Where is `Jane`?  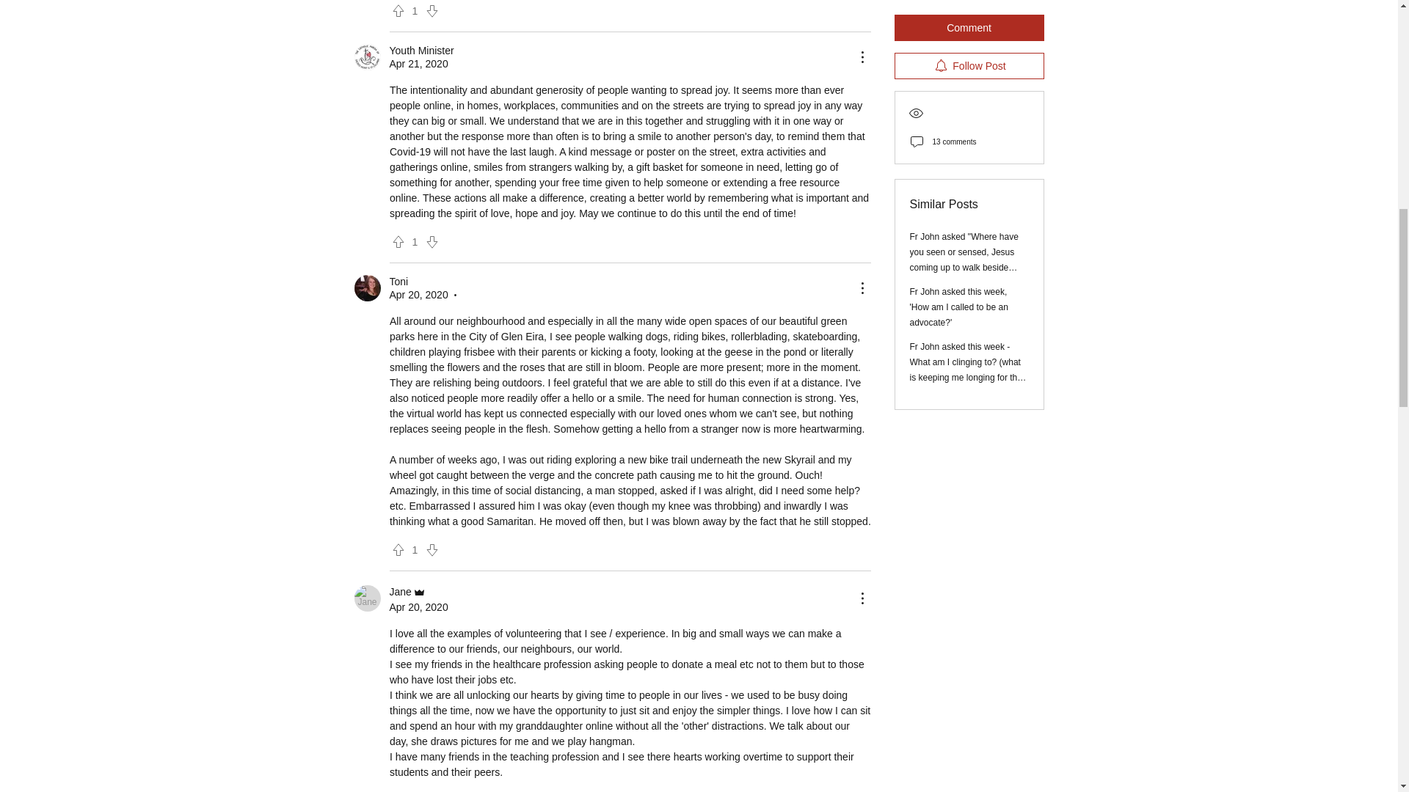
Jane is located at coordinates (367, 598).